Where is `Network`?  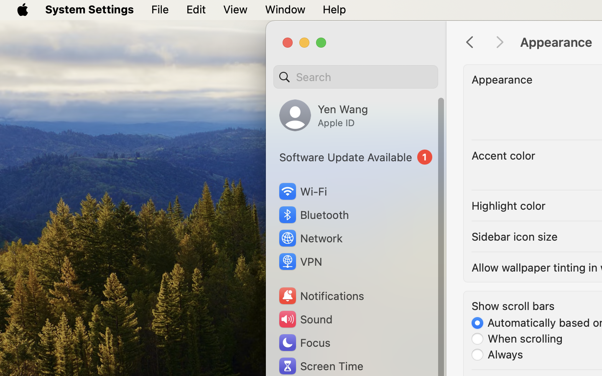
Network is located at coordinates (310, 238).